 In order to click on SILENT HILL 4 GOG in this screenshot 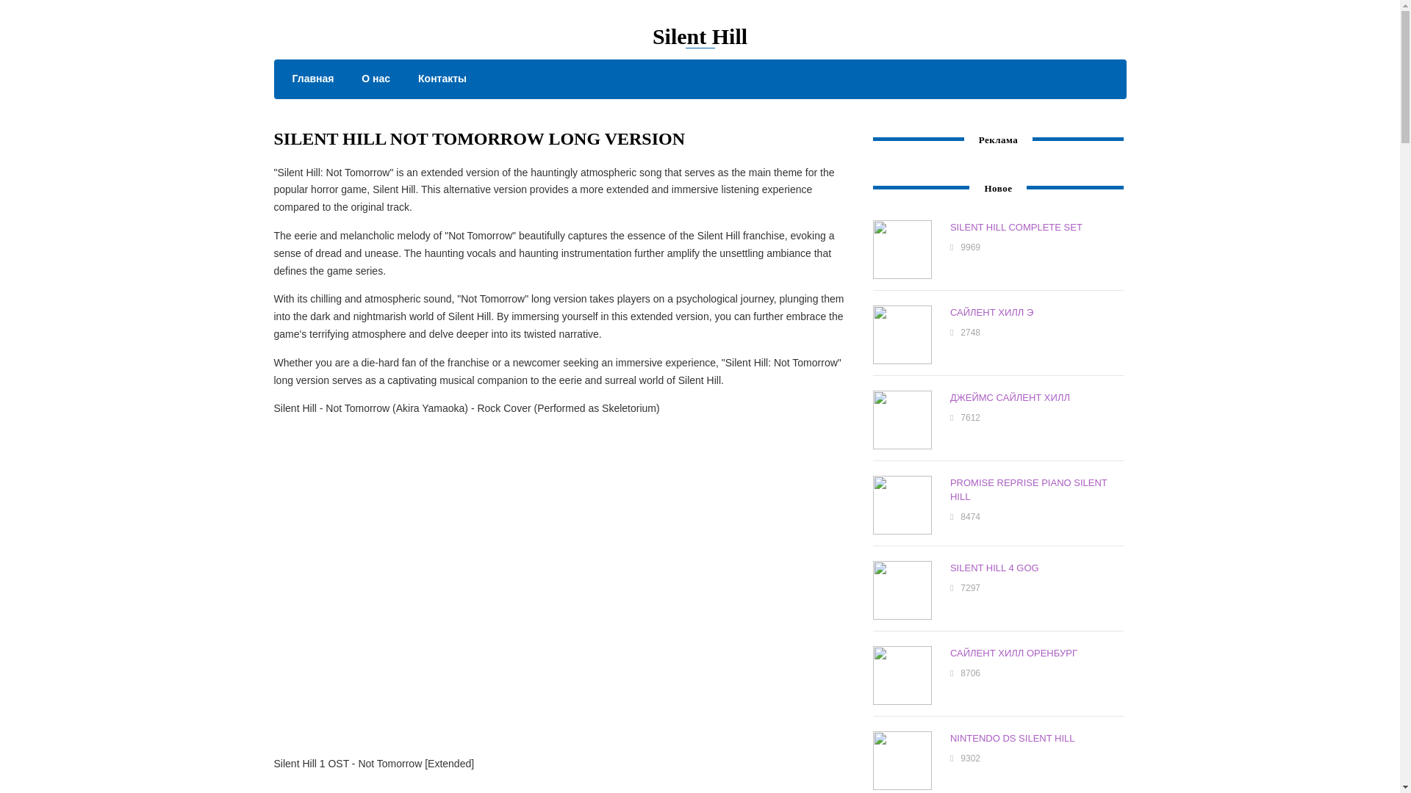, I will do `click(994, 567)`.